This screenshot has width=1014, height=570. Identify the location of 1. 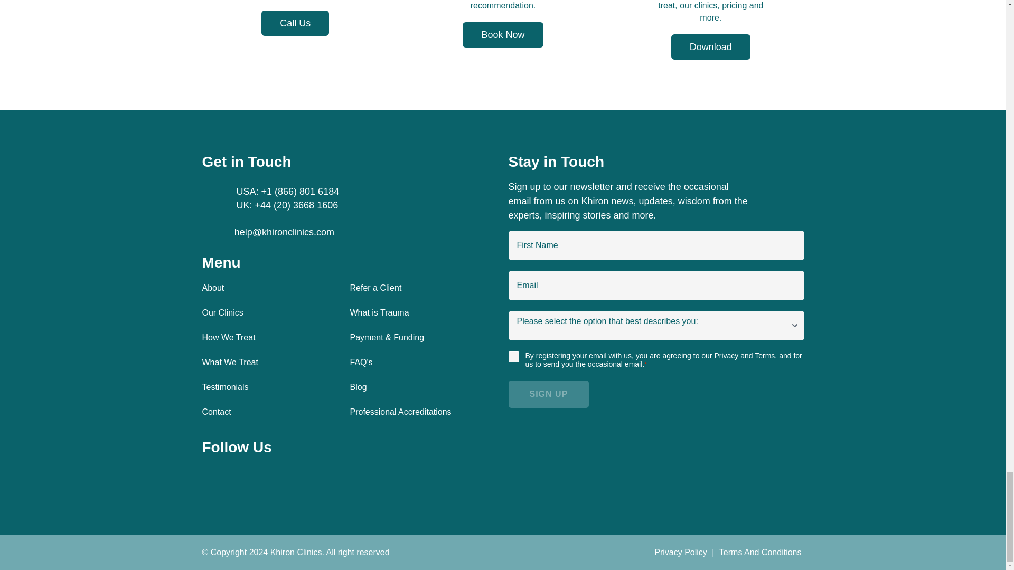
(513, 357).